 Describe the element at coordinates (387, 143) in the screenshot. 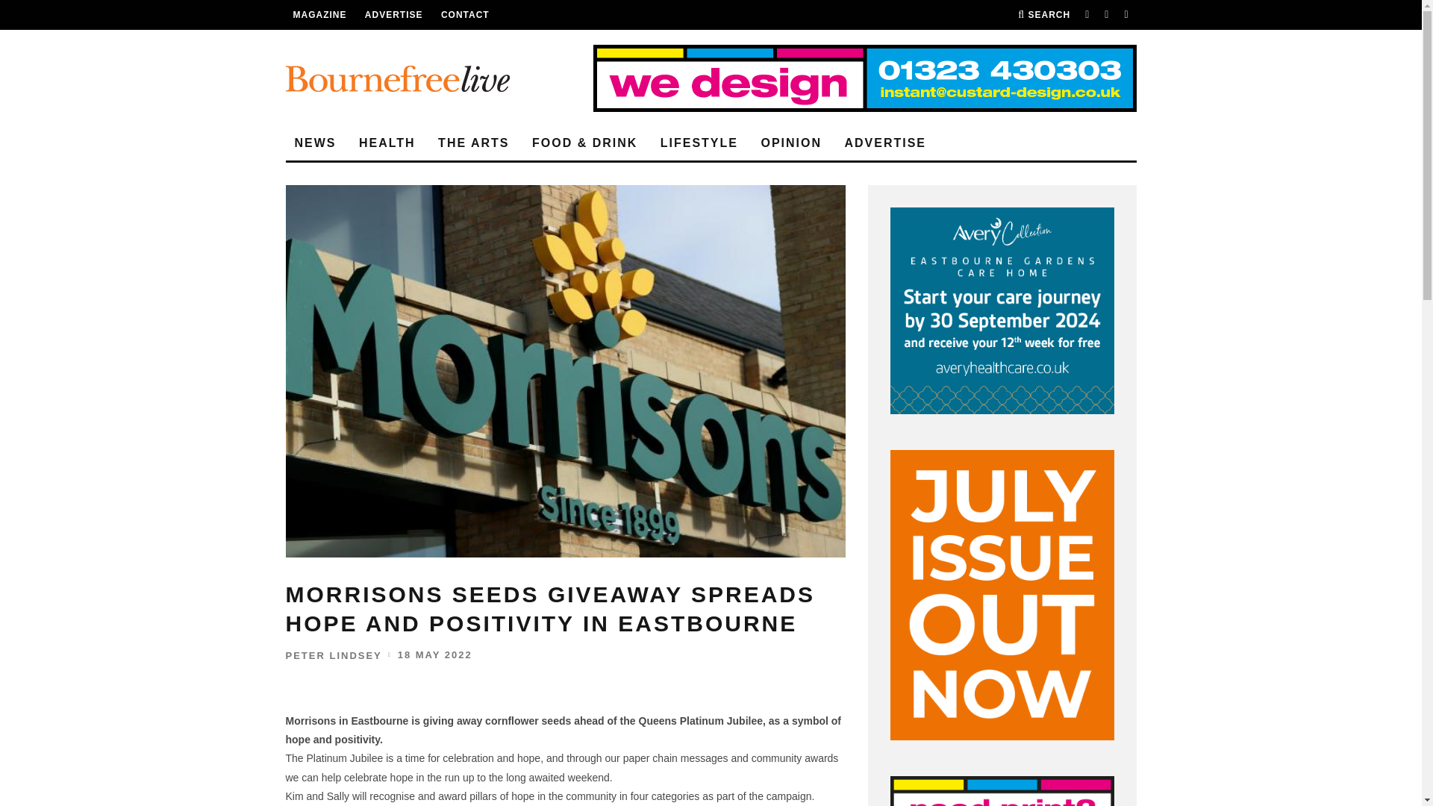

I see `HEALTH` at that location.